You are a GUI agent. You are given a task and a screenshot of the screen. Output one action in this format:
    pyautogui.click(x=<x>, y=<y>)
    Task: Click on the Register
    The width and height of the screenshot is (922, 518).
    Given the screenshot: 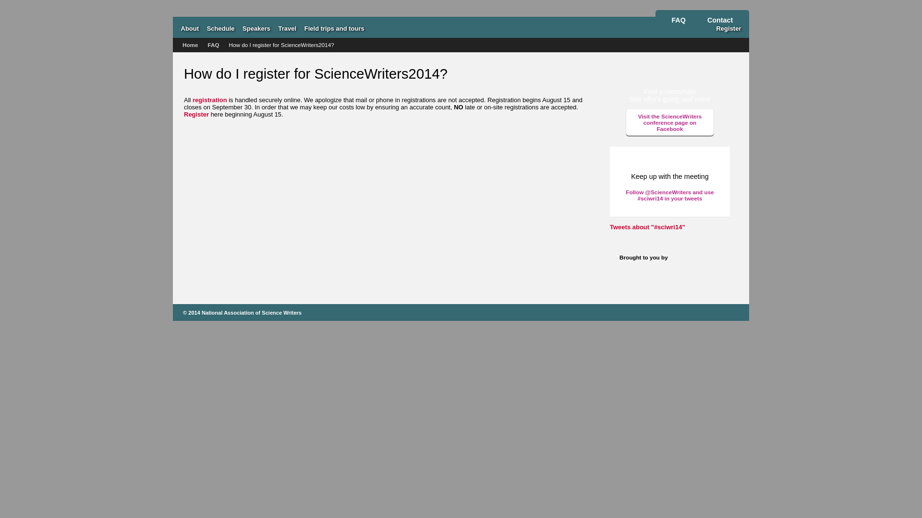 What is the action you would take?
    pyautogui.click(x=728, y=28)
    